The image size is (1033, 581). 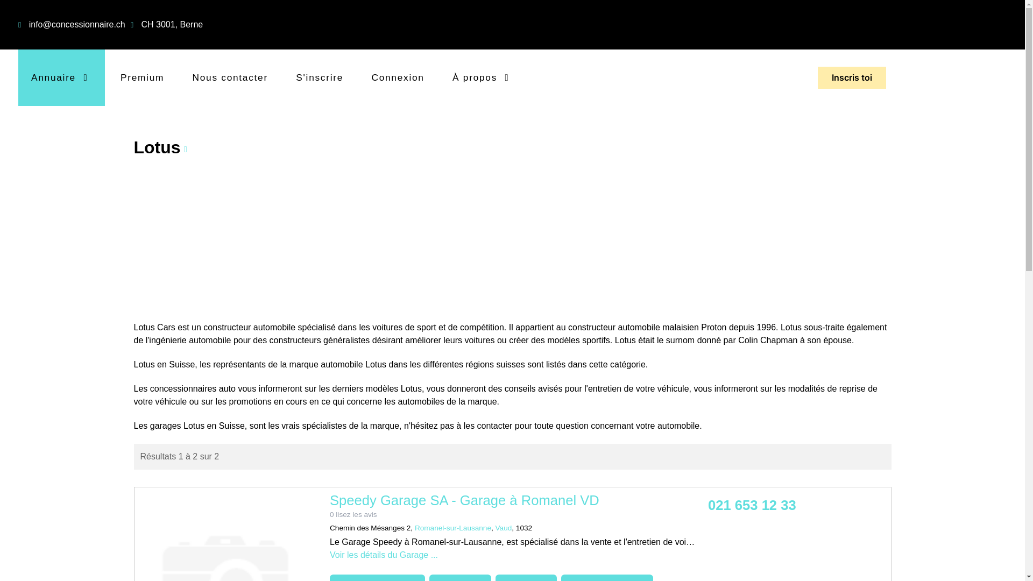 I want to click on info@concessionnaire.ch, so click(x=77, y=25).